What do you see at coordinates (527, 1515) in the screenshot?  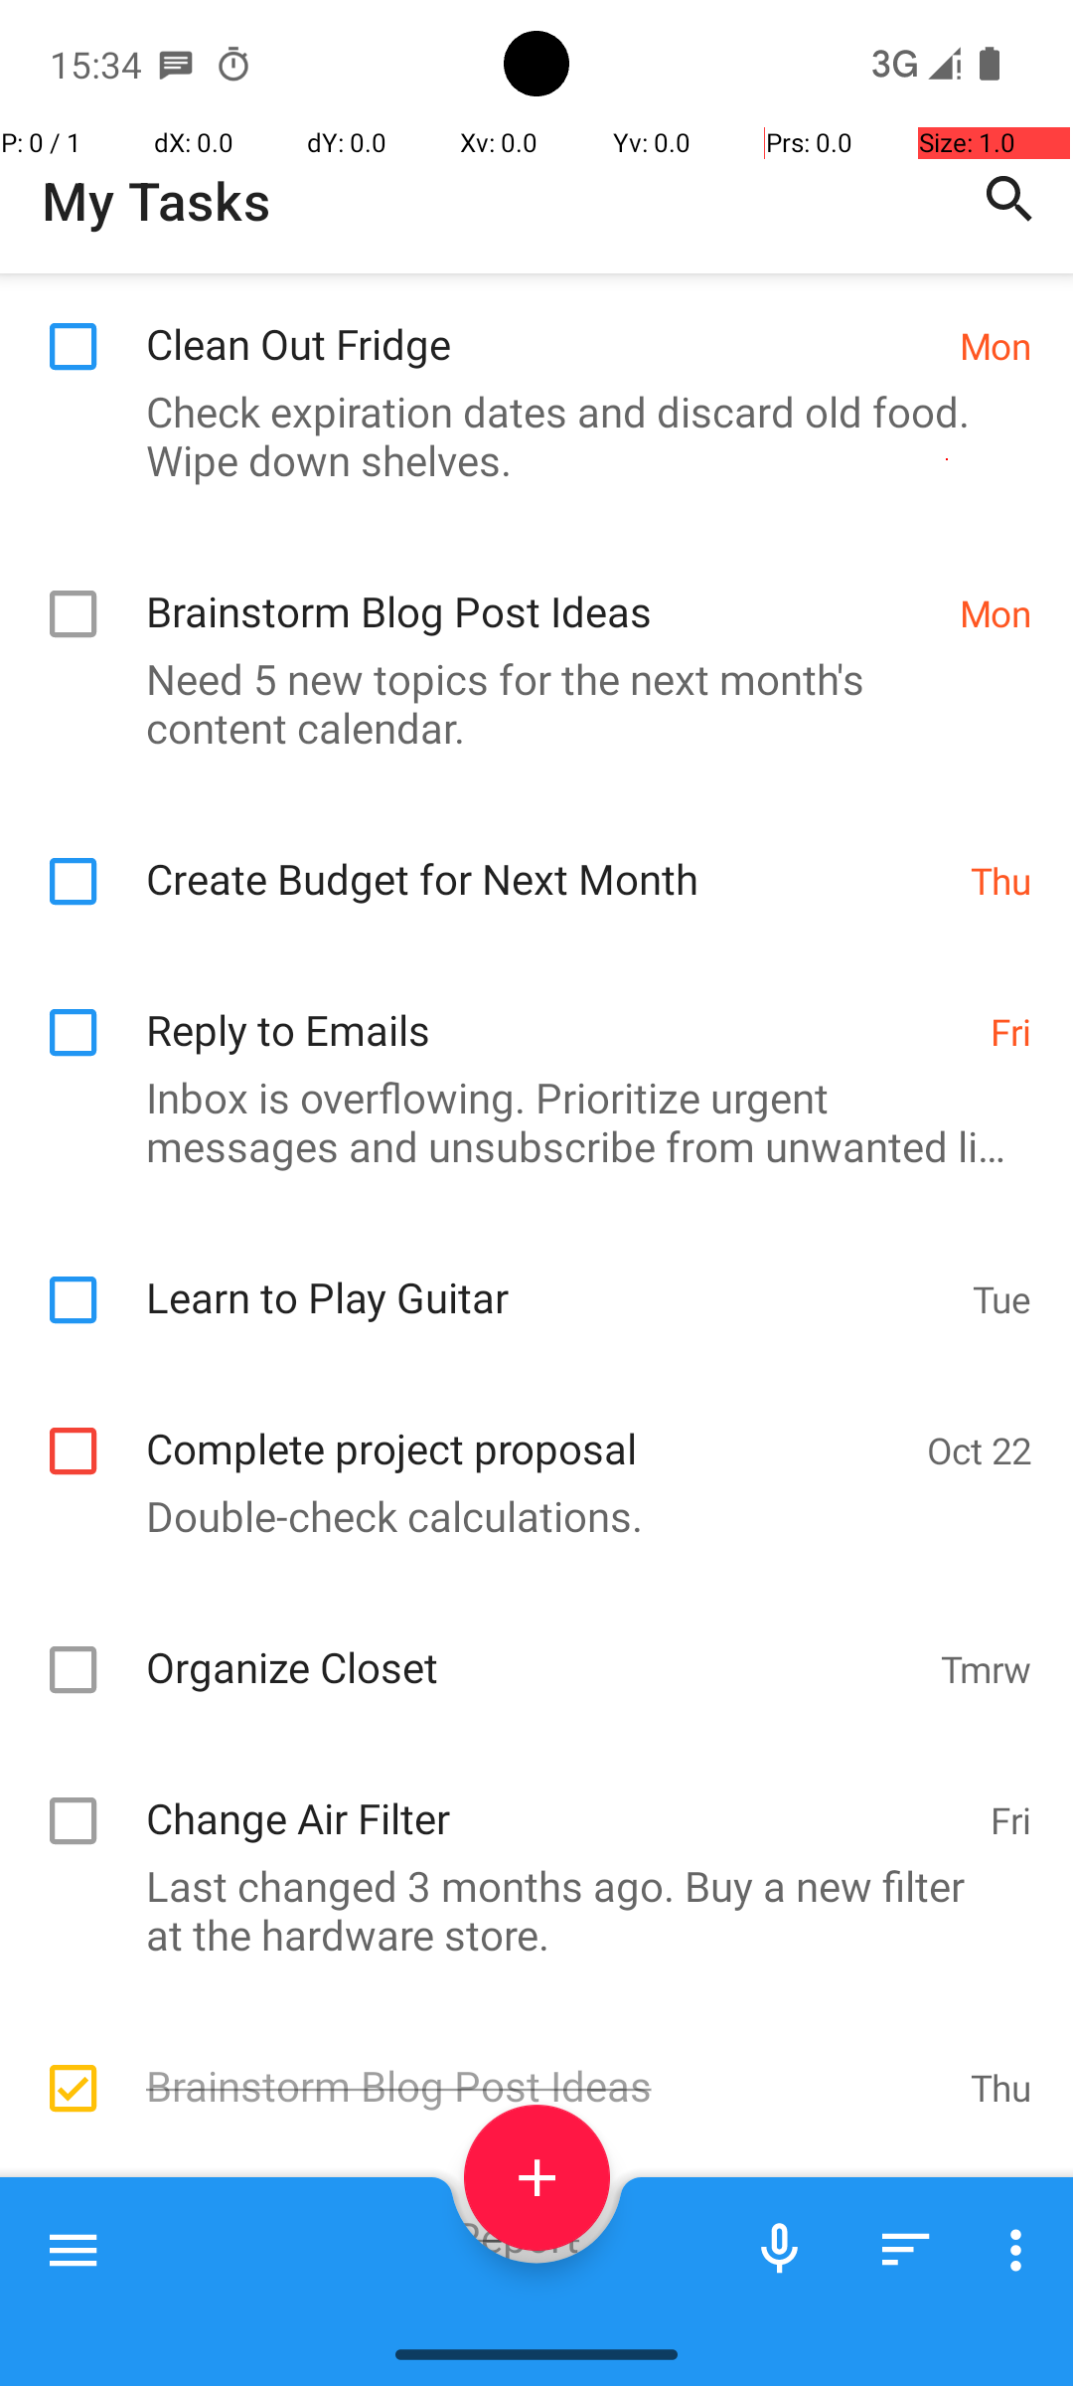 I see `Double-check calculations.` at bounding box center [527, 1515].